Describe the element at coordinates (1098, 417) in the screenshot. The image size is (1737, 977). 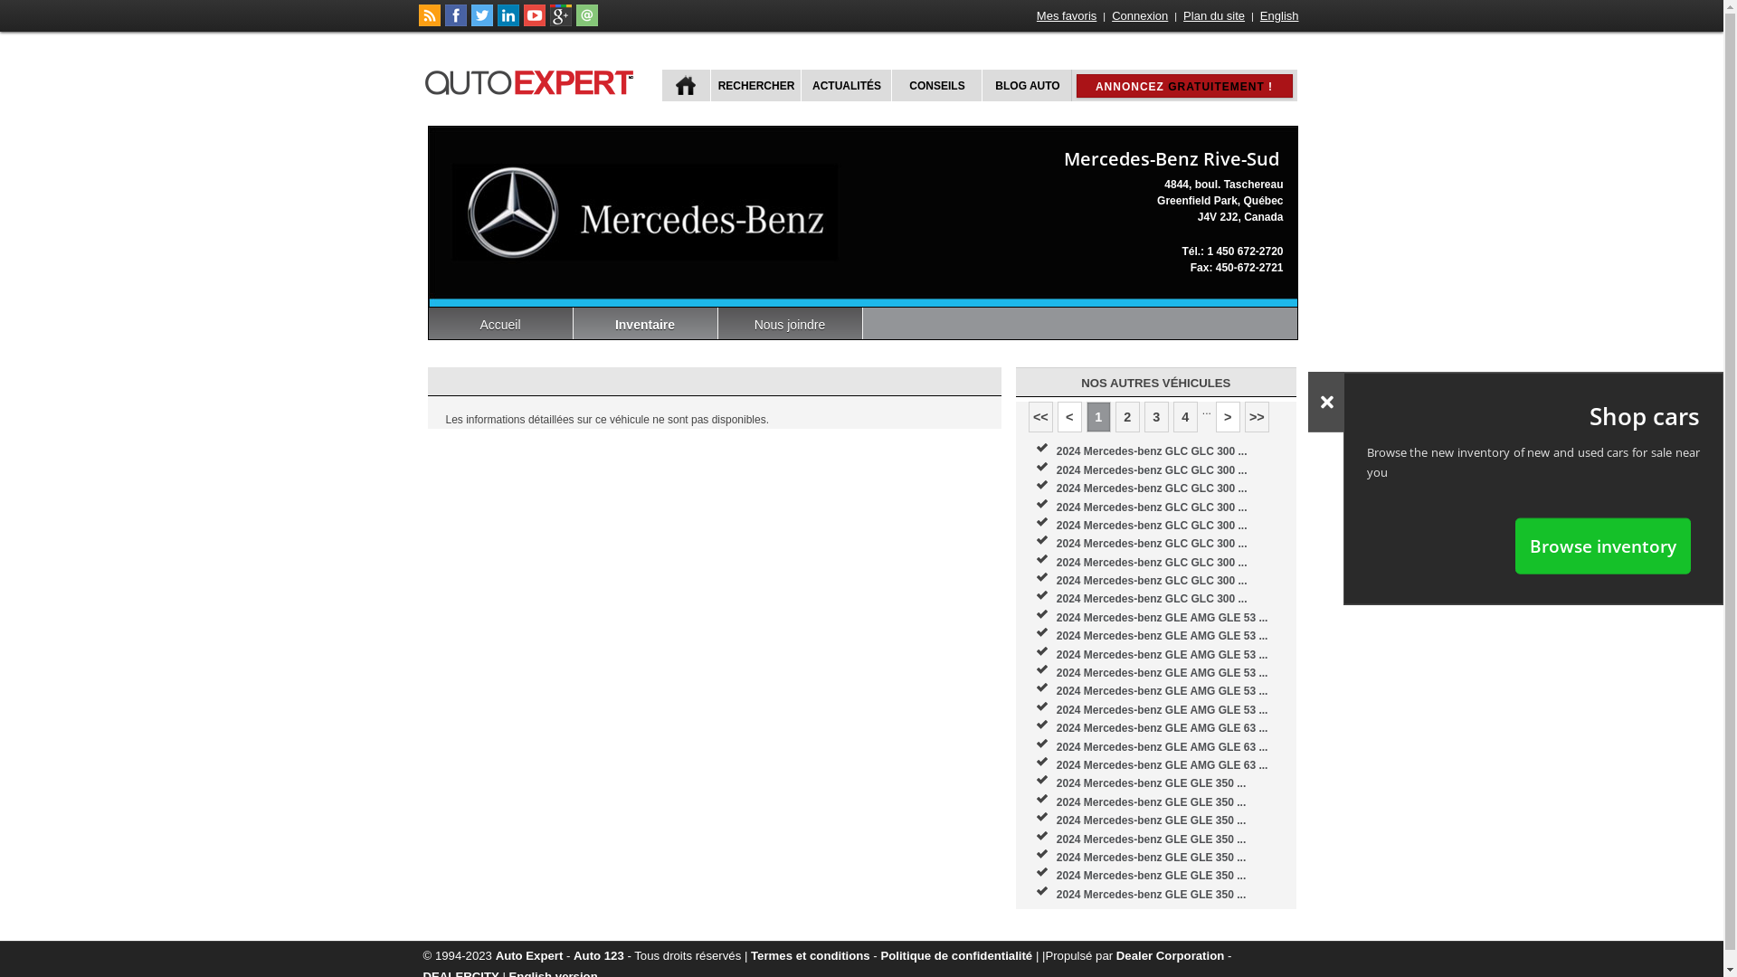
I see `1` at that location.